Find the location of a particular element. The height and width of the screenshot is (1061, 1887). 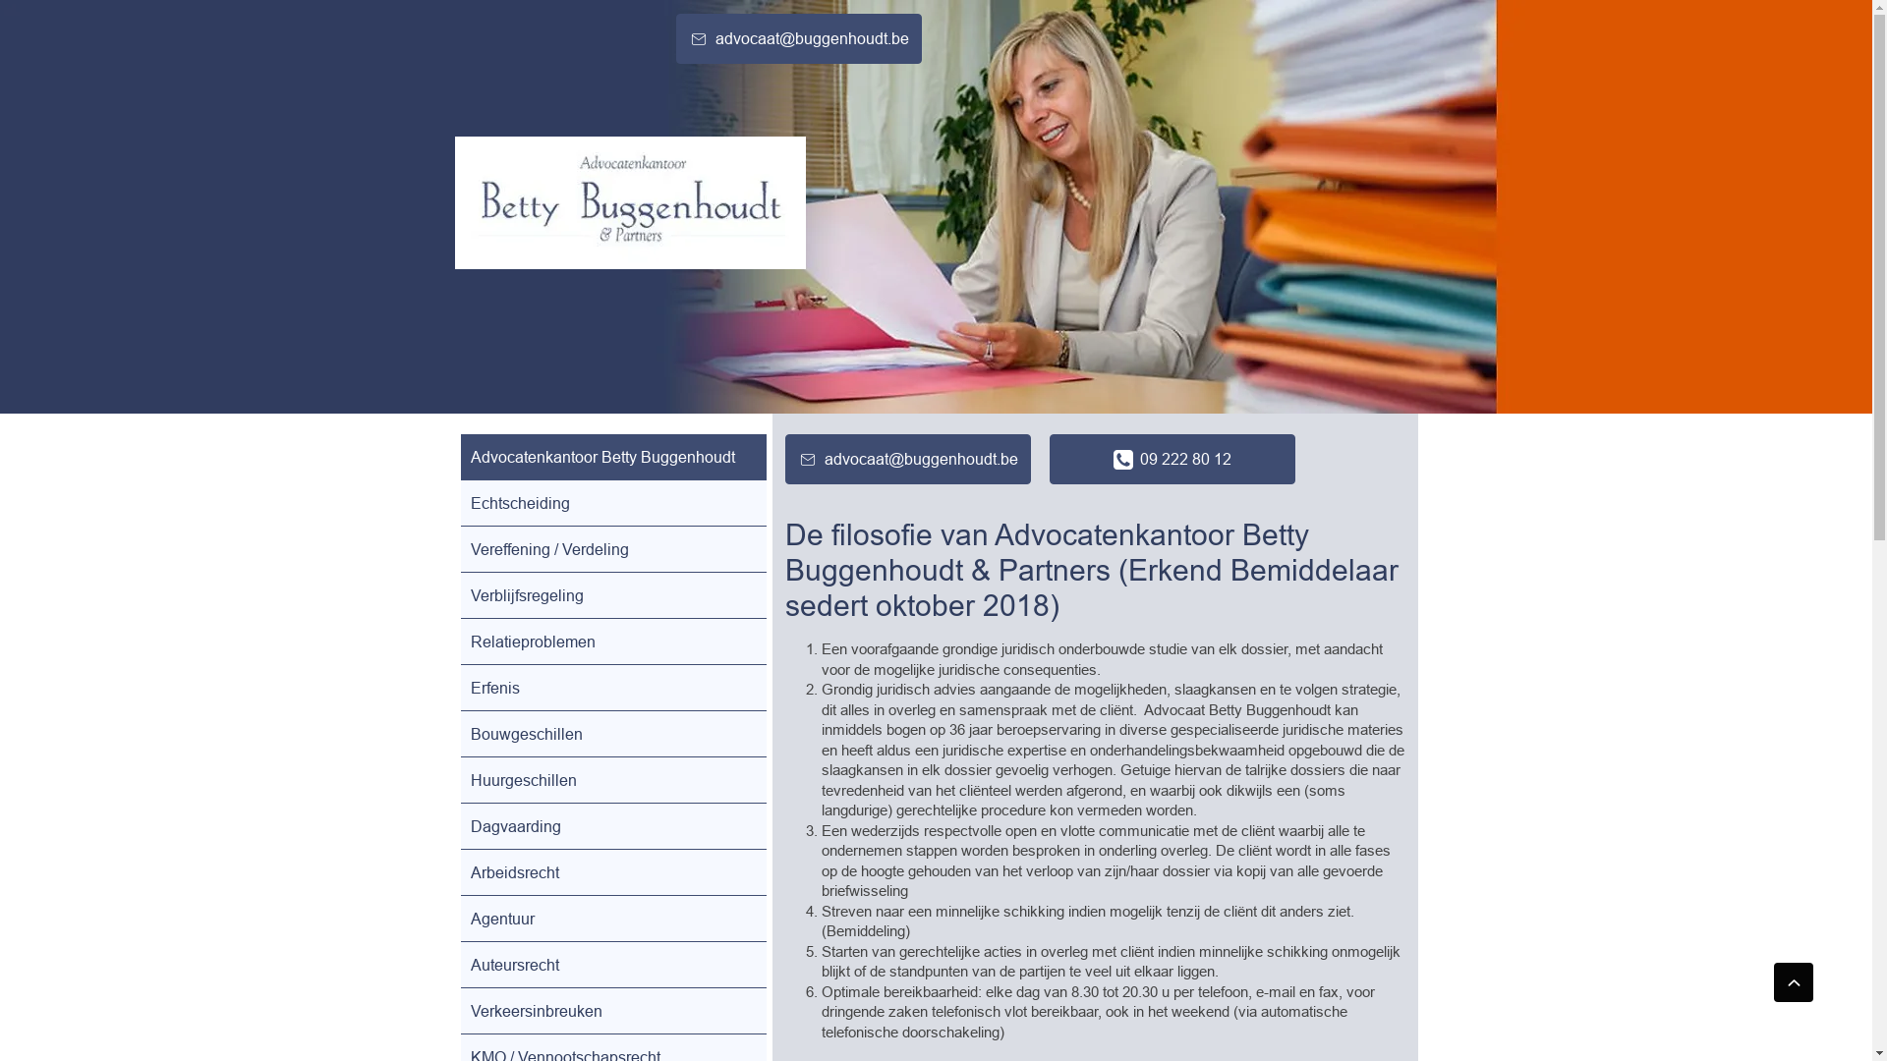

Relatieproblemen is located at coordinates (613, 642).